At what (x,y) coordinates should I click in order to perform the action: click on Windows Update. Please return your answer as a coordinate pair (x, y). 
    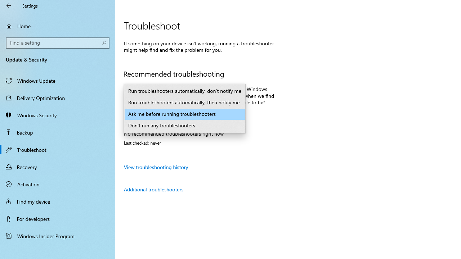
    Looking at the image, I should click on (58, 81).